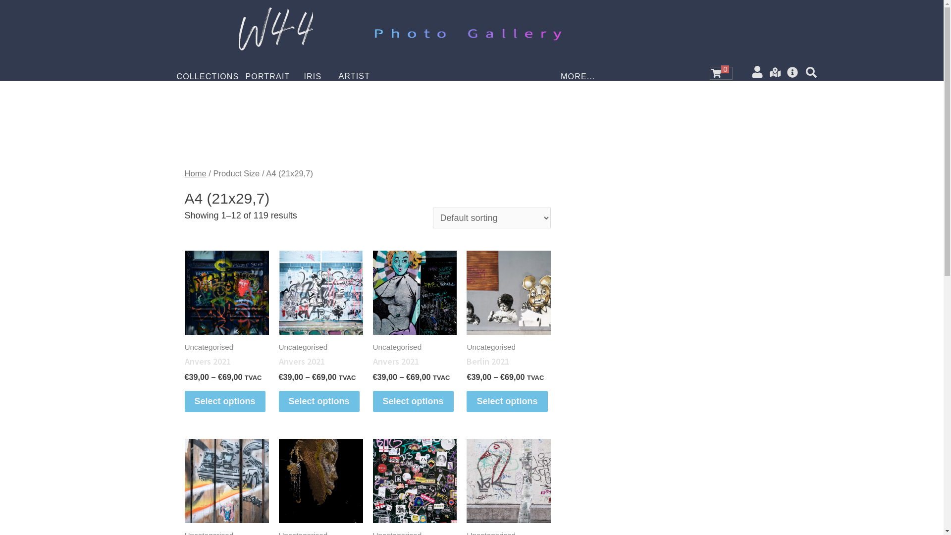 The image size is (951, 535). What do you see at coordinates (267, 77) in the screenshot?
I see `PORTRAIT` at bounding box center [267, 77].